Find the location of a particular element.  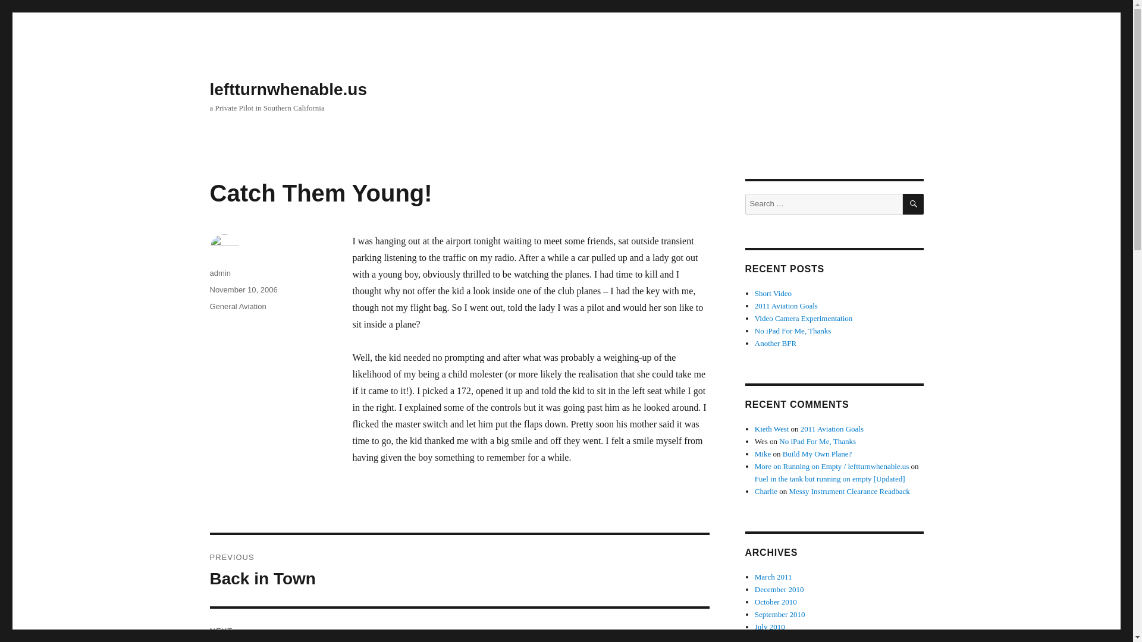

SEARCH is located at coordinates (914, 204).